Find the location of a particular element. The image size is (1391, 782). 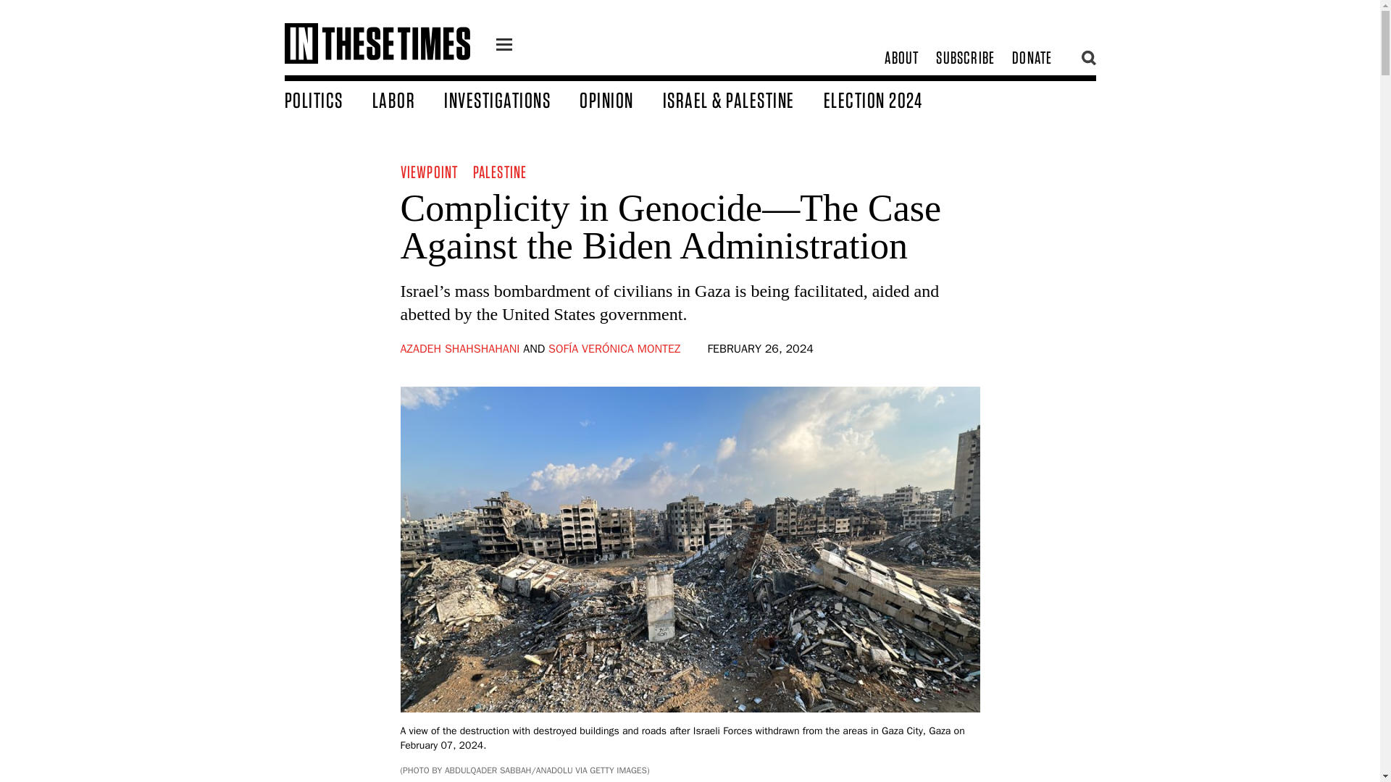

INVESTIGATIONS is located at coordinates (511, 99).